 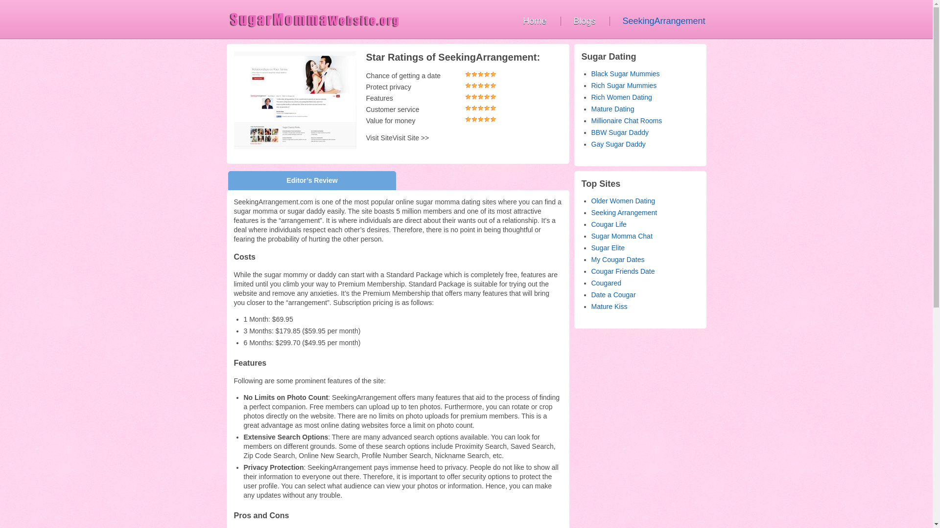 I want to click on Sugar Momma Chat, so click(x=622, y=236).